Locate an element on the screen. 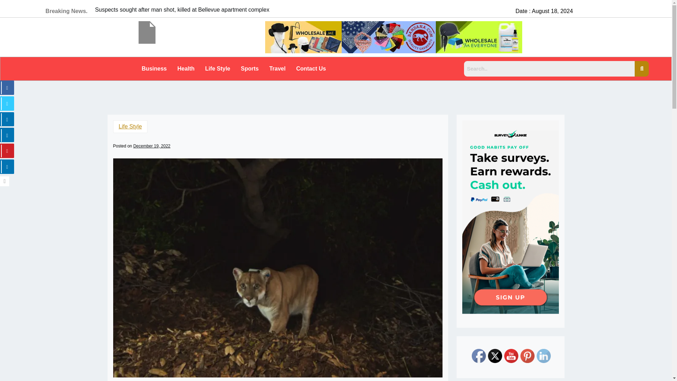 Image resolution: width=677 pixels, height=381 pixels. YouTube is located at coordinates (511, 356).